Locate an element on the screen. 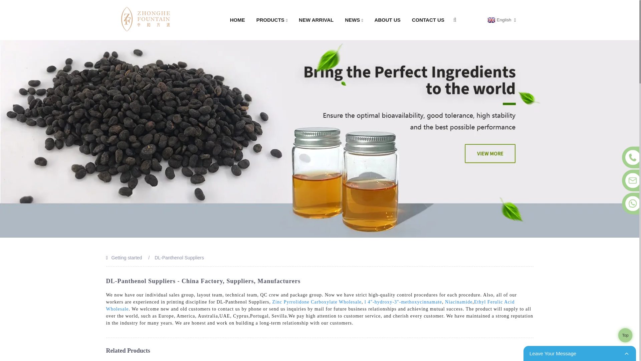 This screenshot has width=641, height=361. Zinc Pyrrolidone Carboxylate Wholesale is located at coordinates (317, 302).